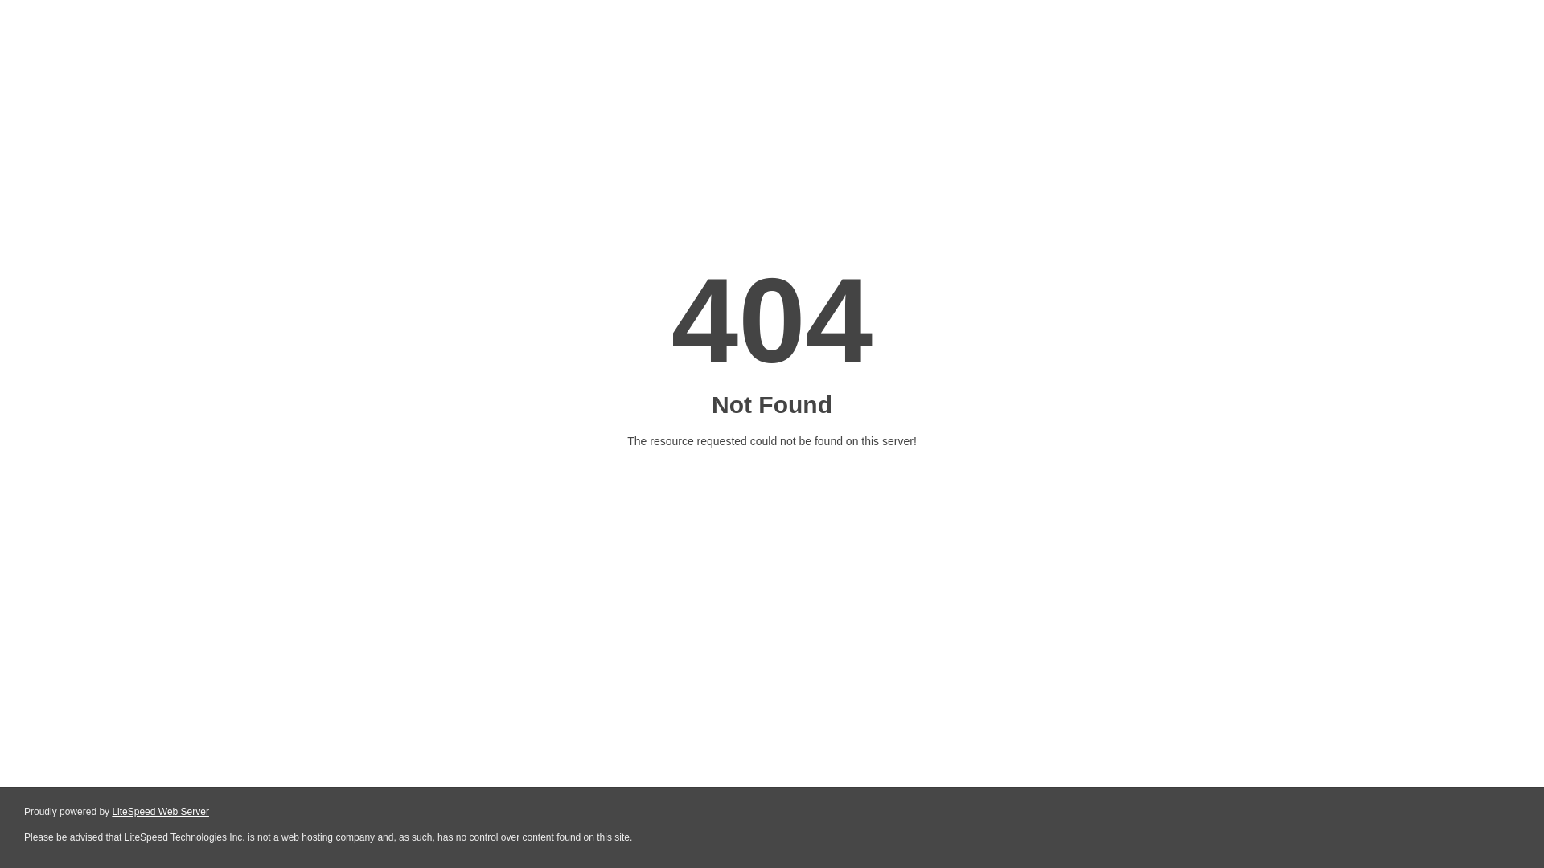 This screenshot has height=868, width=1544. Describe the element at coordinates (161, 812) in the screenshot. I see `LiteSpeed Web Server` at that location.